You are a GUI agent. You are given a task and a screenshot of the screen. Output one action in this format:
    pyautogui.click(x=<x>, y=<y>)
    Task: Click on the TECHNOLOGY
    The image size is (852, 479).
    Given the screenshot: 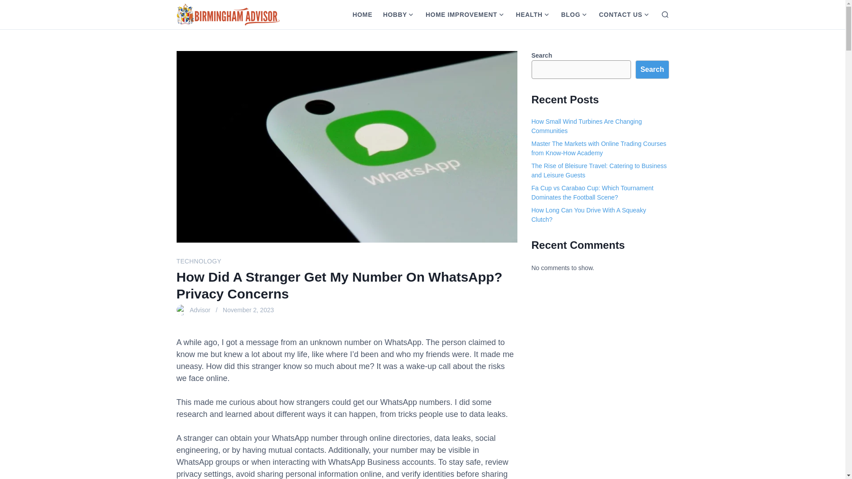 What is the action you would take?
    pyautogui.click(x=199, y=261)
    